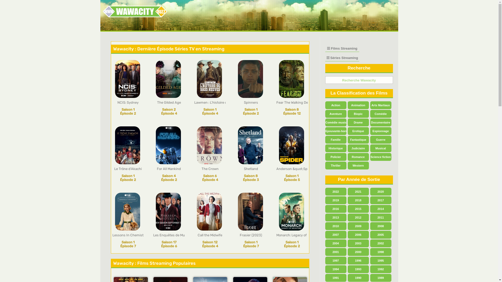 The width and height of the screenshot is (502, 282). Describe the element at coordinates (381, 209) in the screenshot. I see `2014` at that location.